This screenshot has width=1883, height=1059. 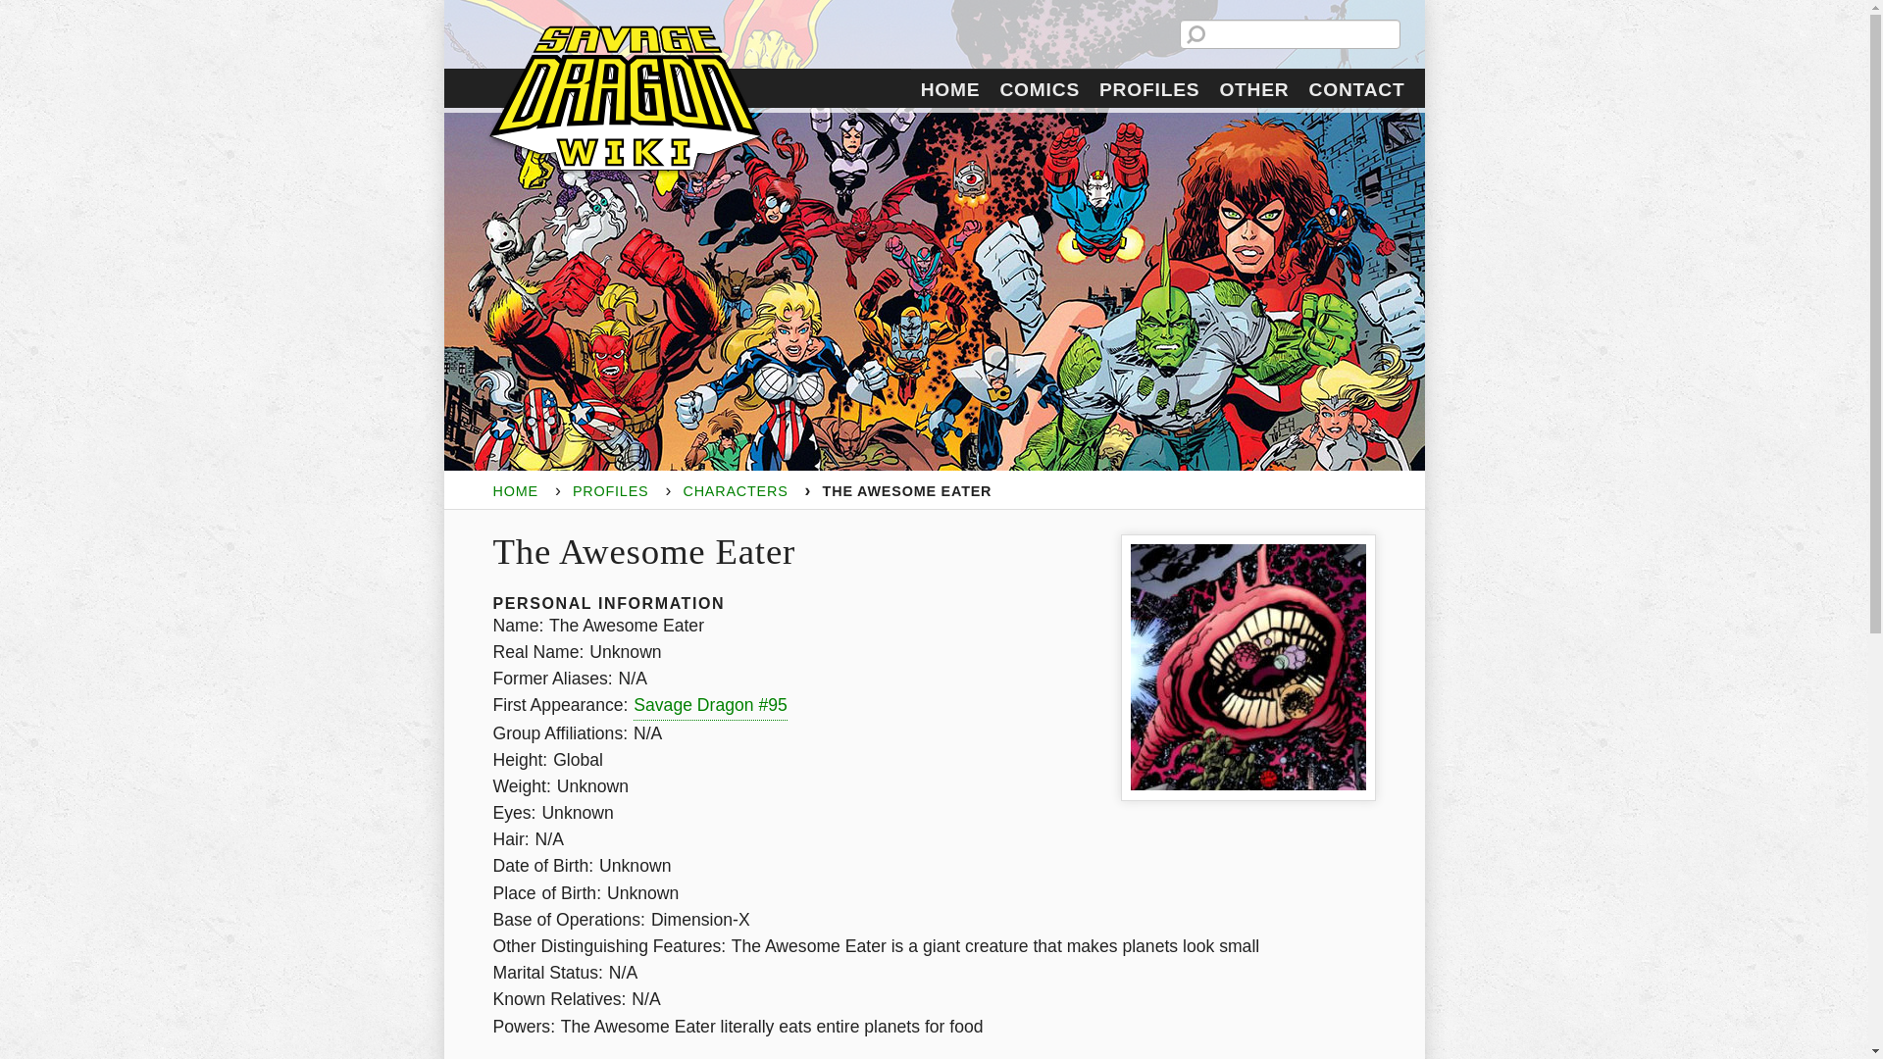 What do you see at coordinates (514, 490) in the screenshot?
I see `HOME` at bounding box center [514, 490].